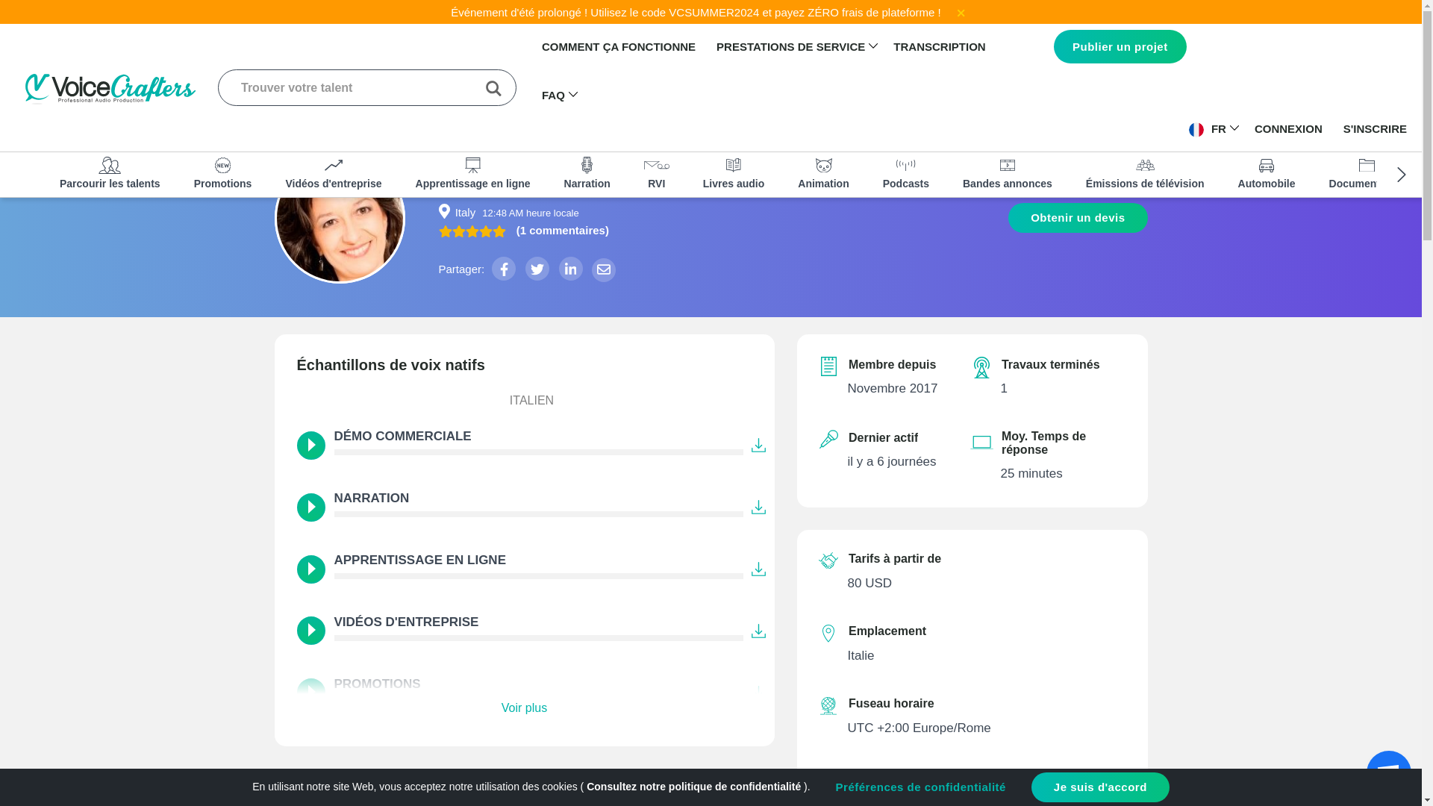 The image size is (1433, 806). What do you see at coordinates (524, 402) in the screenshot?
I see `ITALIEN` at bounding box center [524, 402].